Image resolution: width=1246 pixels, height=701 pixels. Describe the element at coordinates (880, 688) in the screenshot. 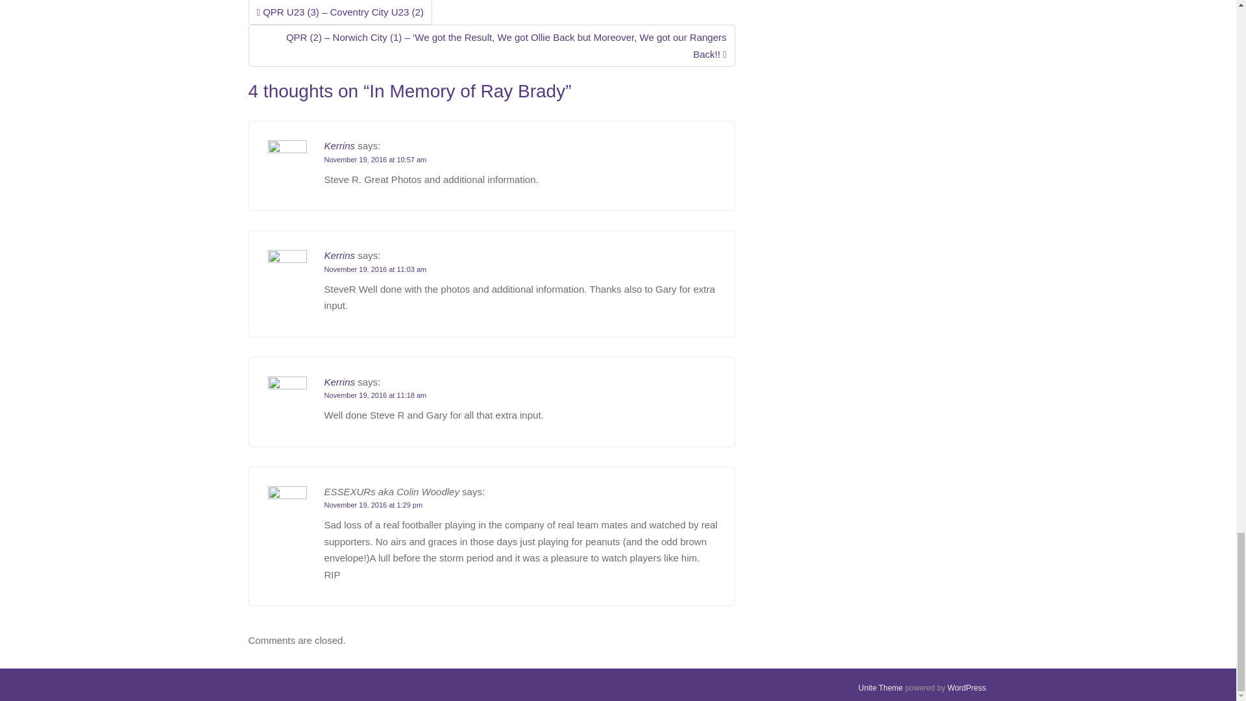

I see `Unite Theme` at that location.